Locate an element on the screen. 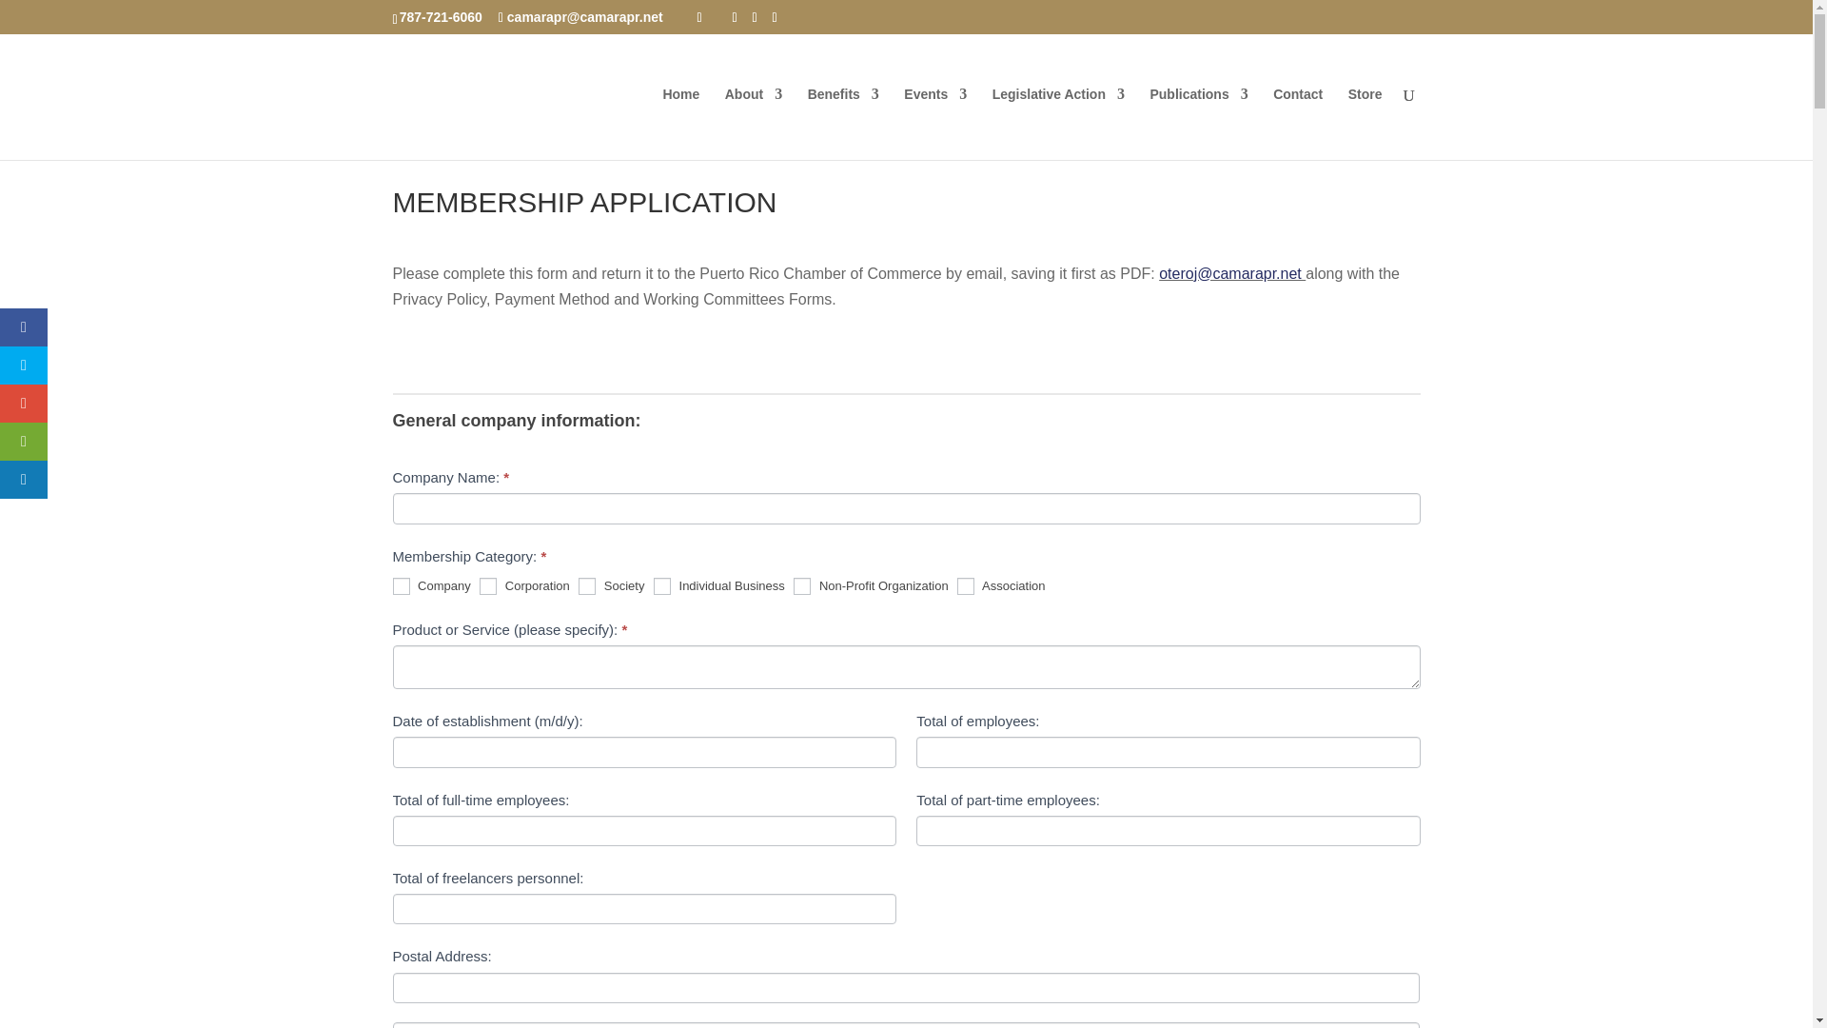 This screenshot has width=1827, height=1028. Corporation is located at coordinates (487, 586).